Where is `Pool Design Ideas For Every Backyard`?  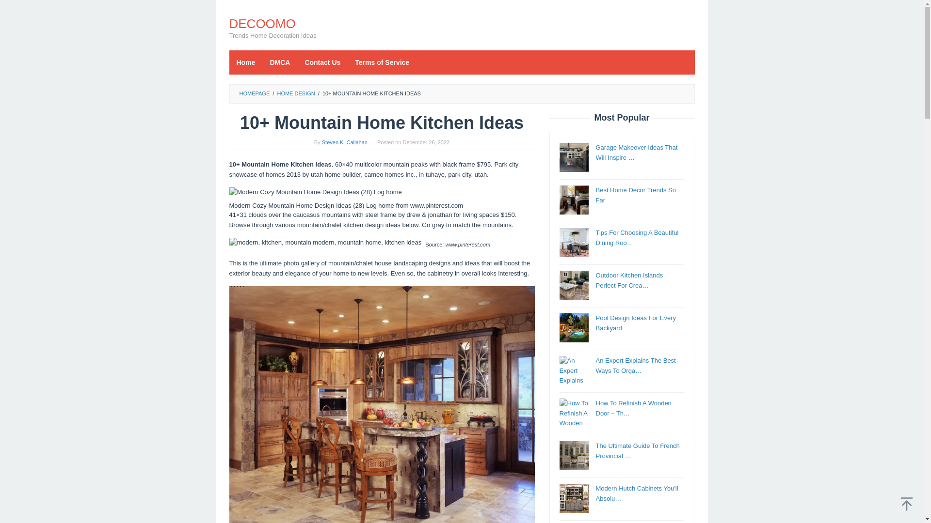
Pool Design Ideas For Every Backyard is located at coordinates (635, 323).